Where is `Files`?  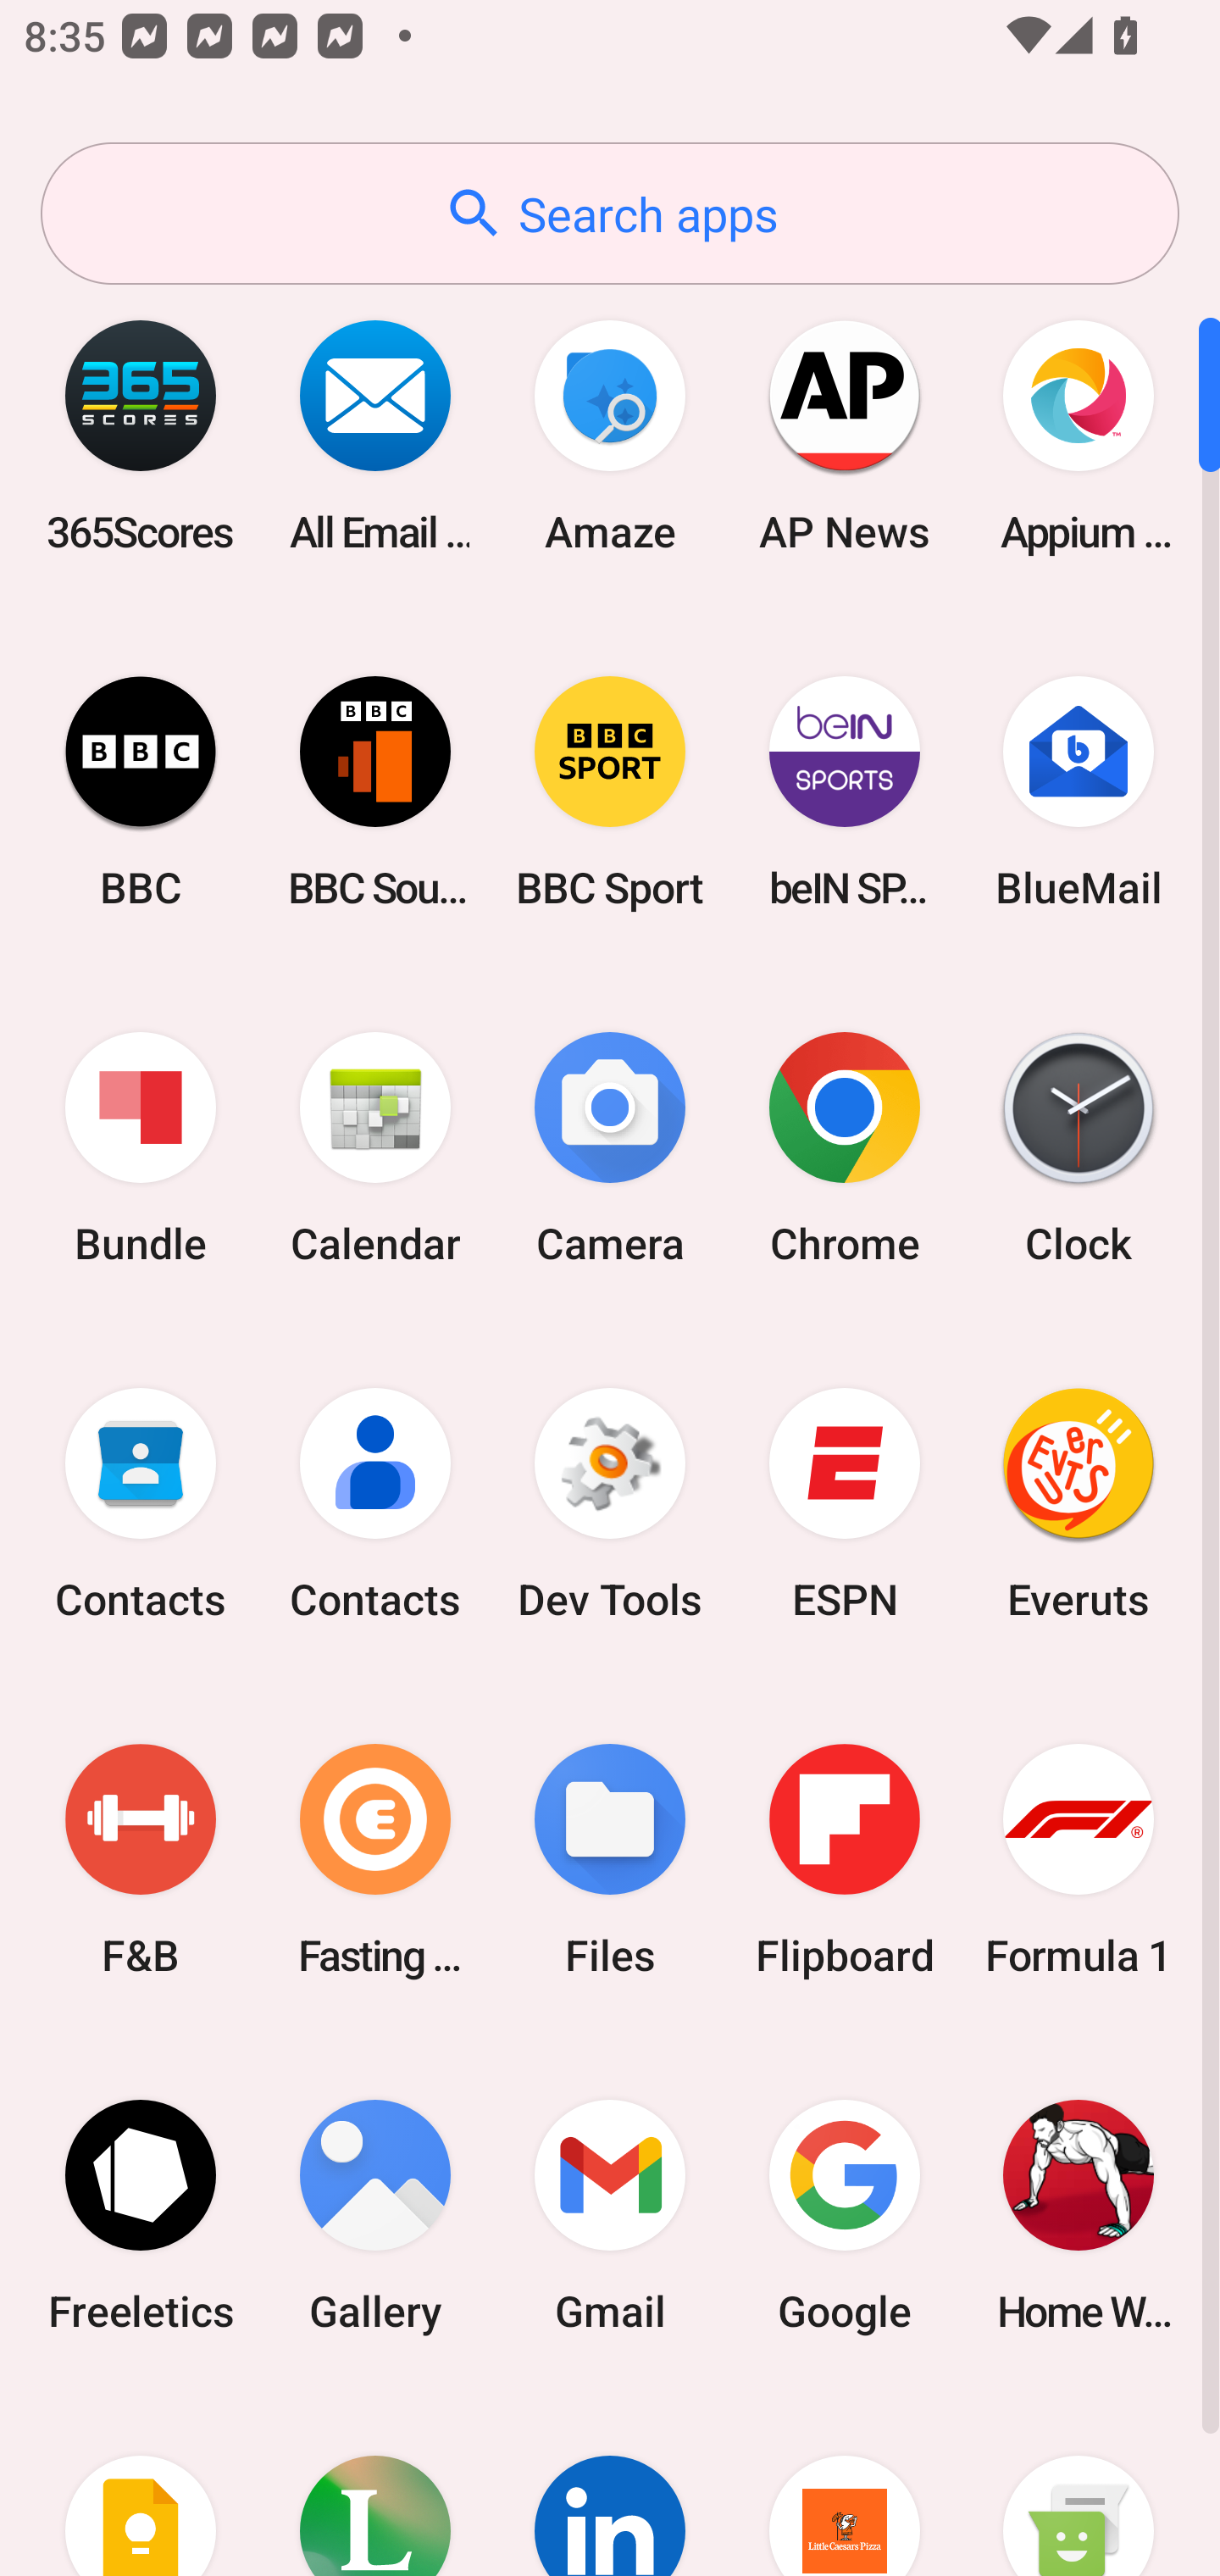
Files is located at coordinates (610, 1859).